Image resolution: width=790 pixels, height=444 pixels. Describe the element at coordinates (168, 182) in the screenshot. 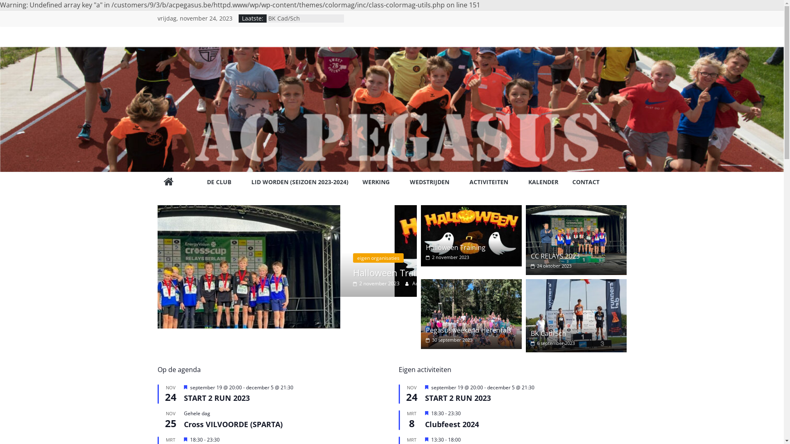

I see `AC Pegasus Londerzeel` at that location.